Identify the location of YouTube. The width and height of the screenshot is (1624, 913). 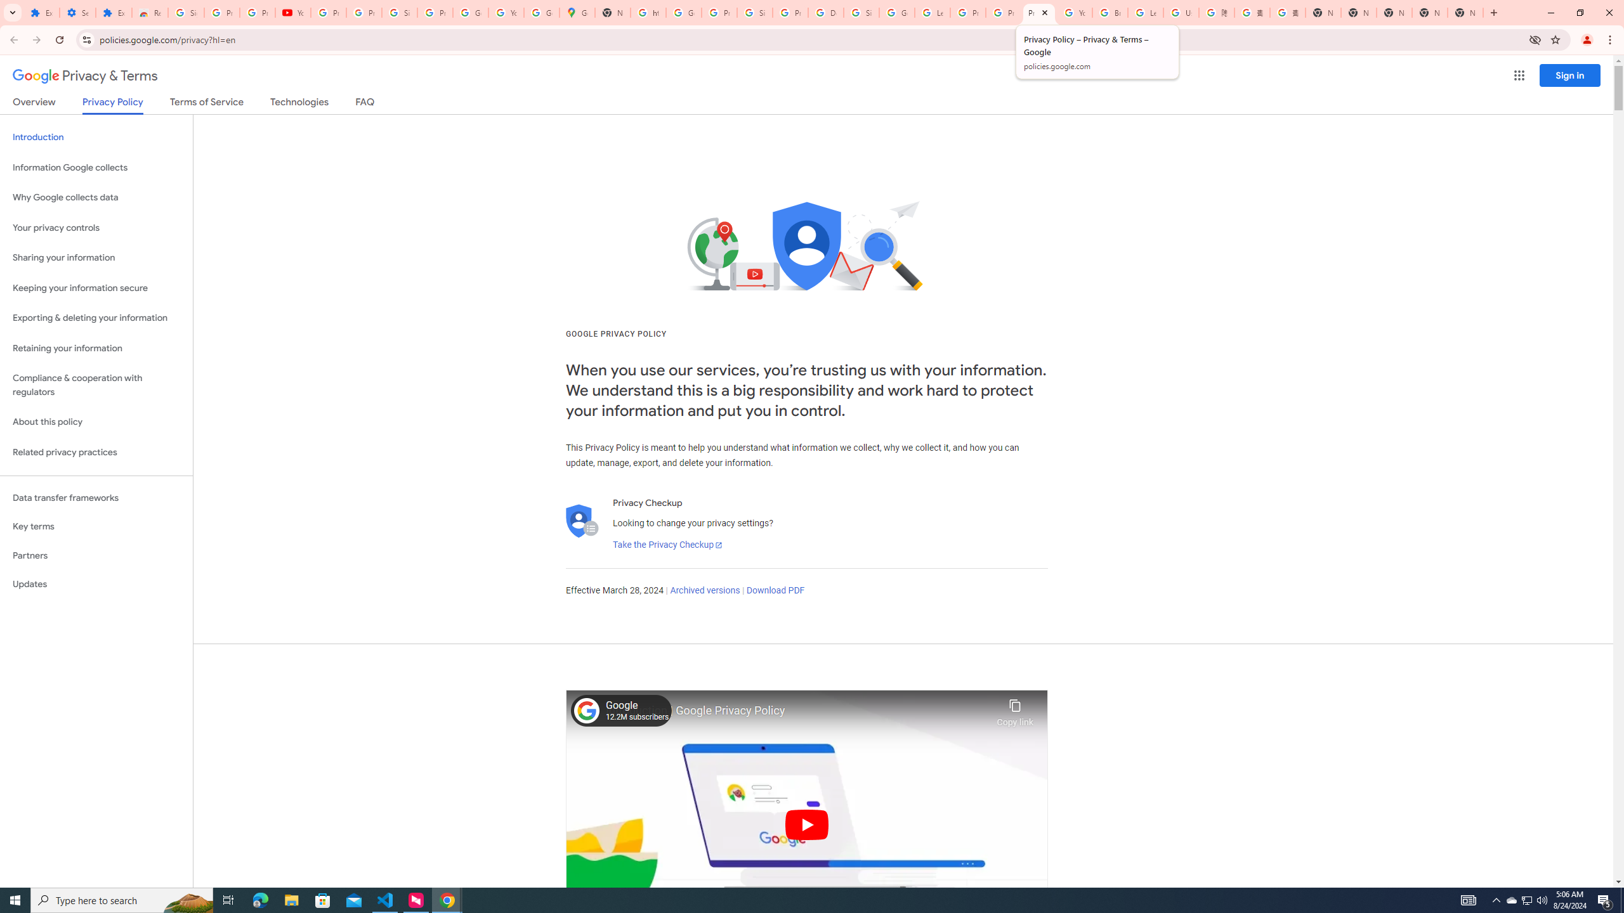
(506, 13).